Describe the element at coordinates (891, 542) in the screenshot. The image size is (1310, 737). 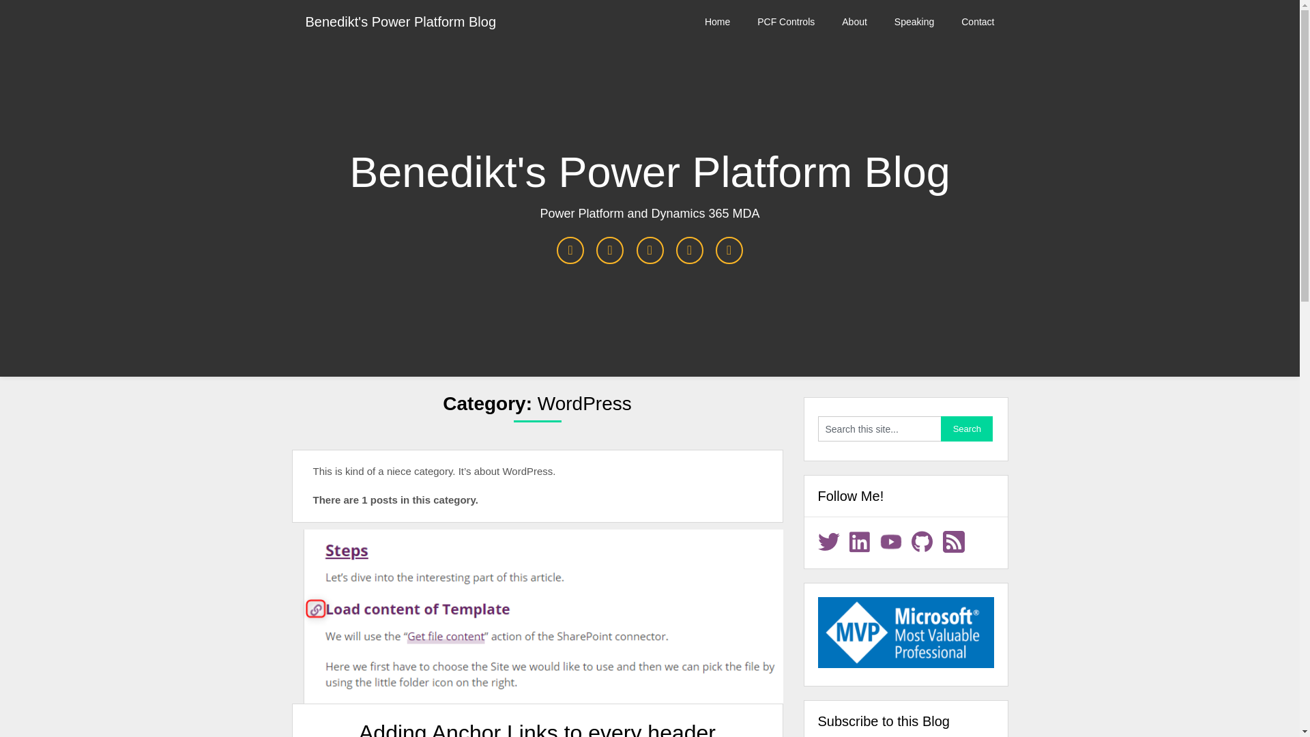
I see `Follow Me on YouTube` at that location.